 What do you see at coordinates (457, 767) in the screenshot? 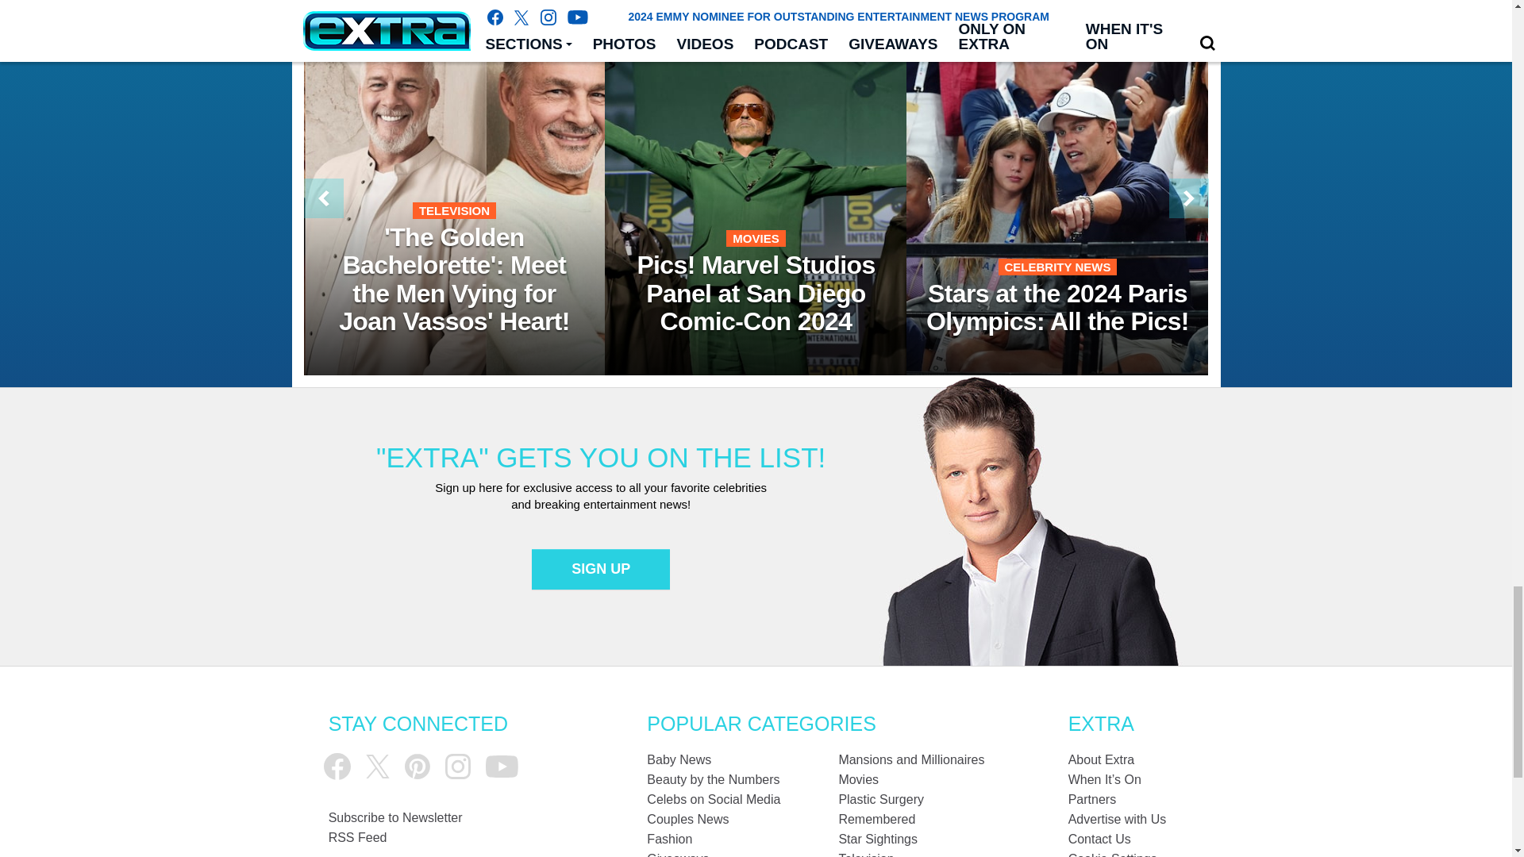
I see `Instagram` at bounding box center [457, 767].